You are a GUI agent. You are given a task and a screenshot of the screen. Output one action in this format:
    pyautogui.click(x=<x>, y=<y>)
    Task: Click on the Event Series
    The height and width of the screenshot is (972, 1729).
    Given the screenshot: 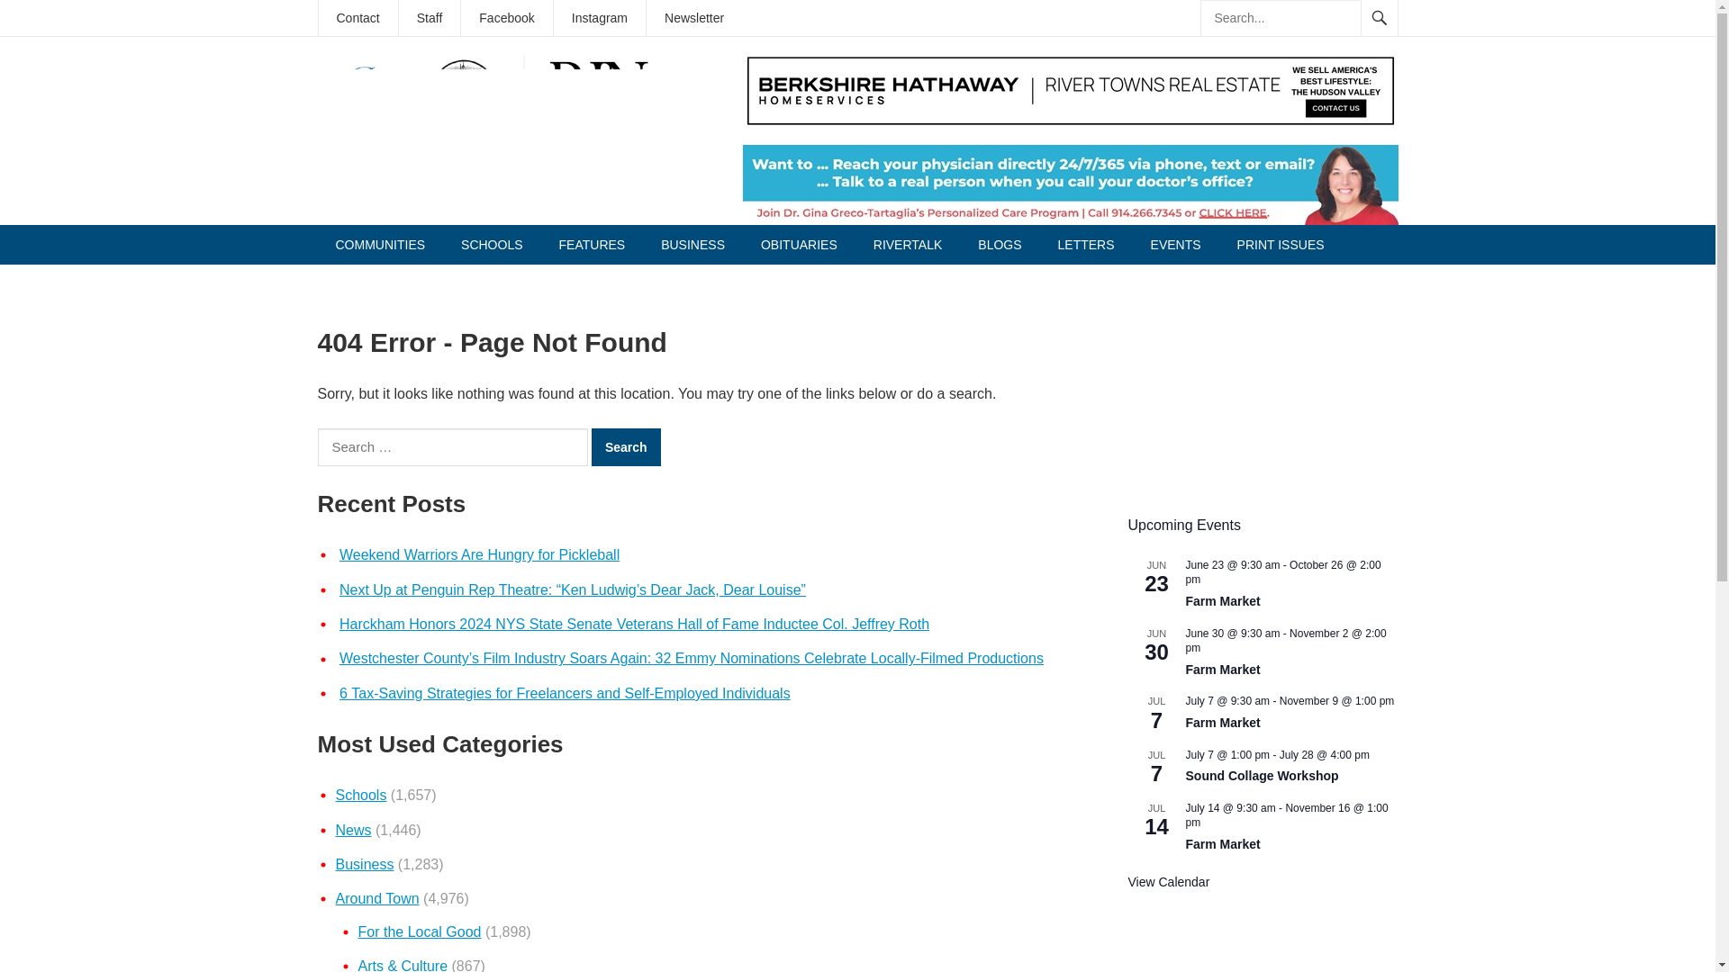 What is the action you would take?
    pyautogui.click(x=1378, y=754)
    